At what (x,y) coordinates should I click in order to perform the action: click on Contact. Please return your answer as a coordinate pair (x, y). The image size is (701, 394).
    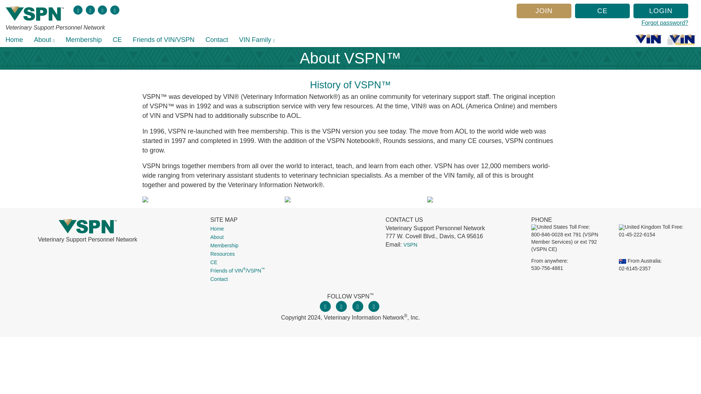
    Looking at the image, I should click on (217, 39).